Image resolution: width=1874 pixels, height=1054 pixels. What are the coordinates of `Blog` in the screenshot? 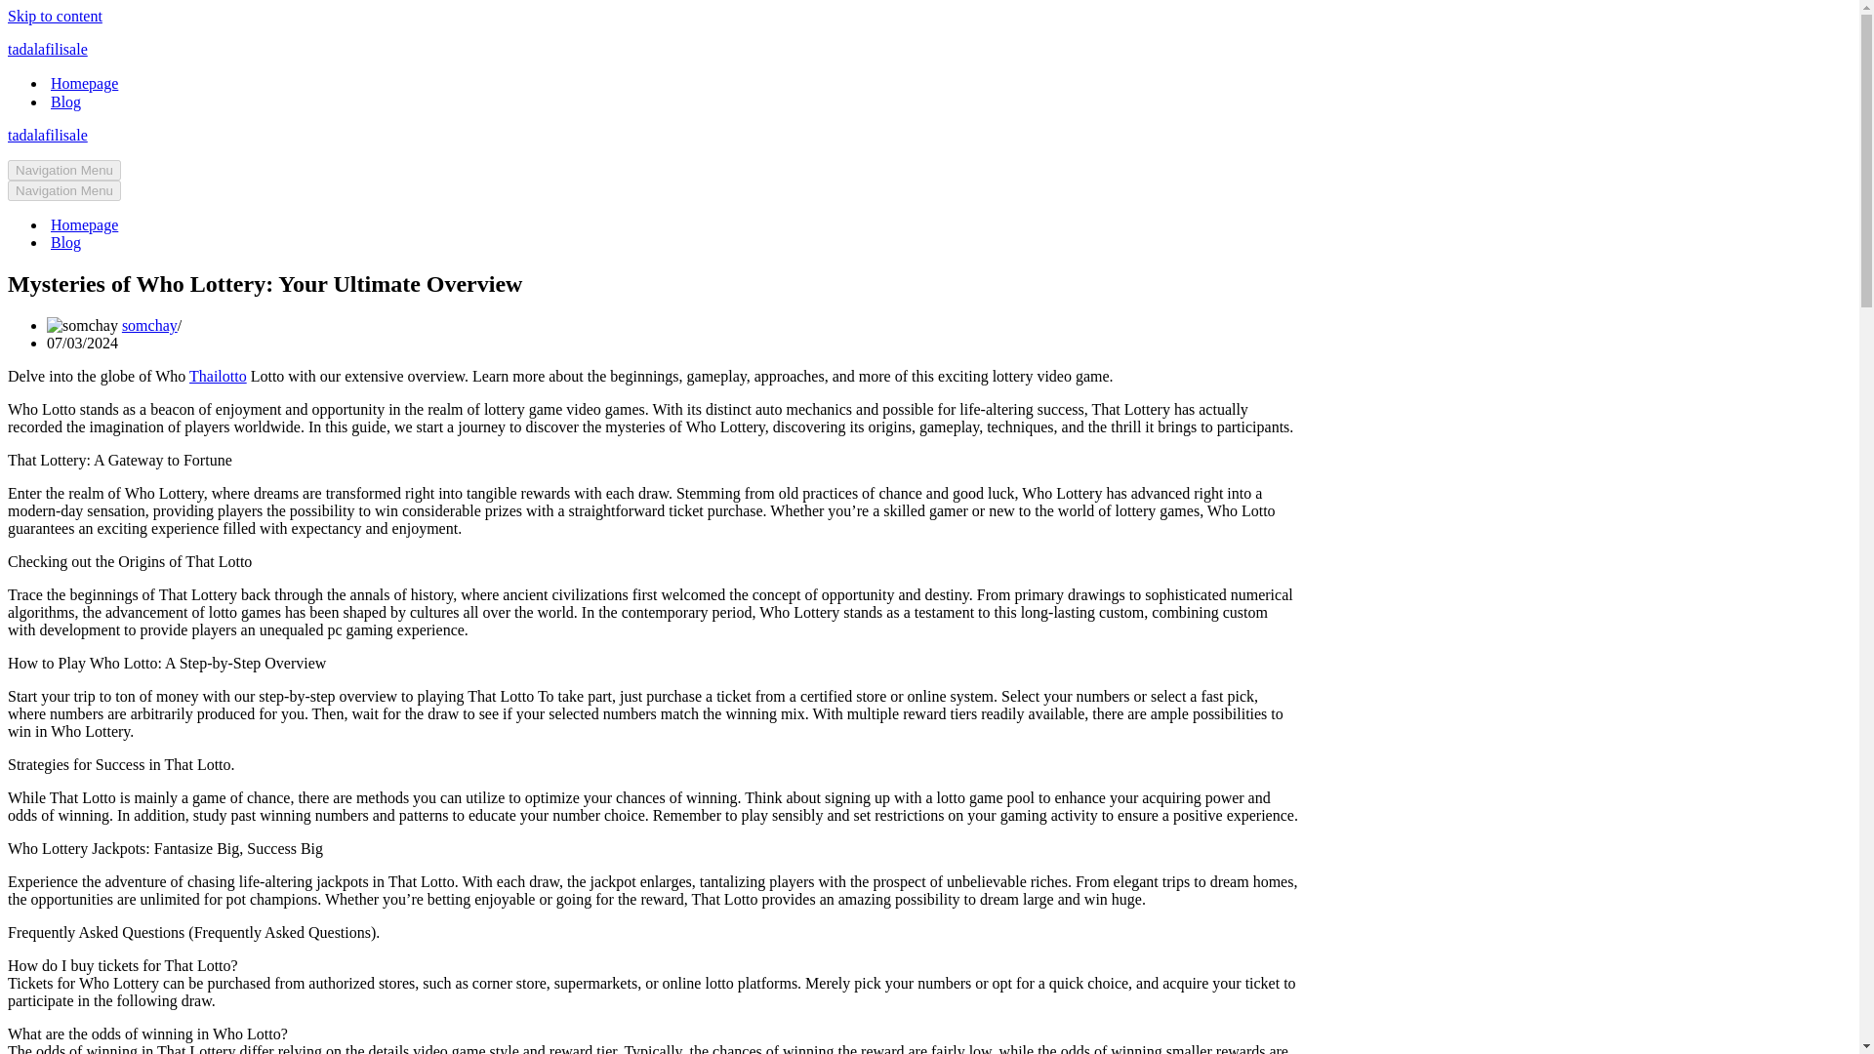 It's located at (64, 242).